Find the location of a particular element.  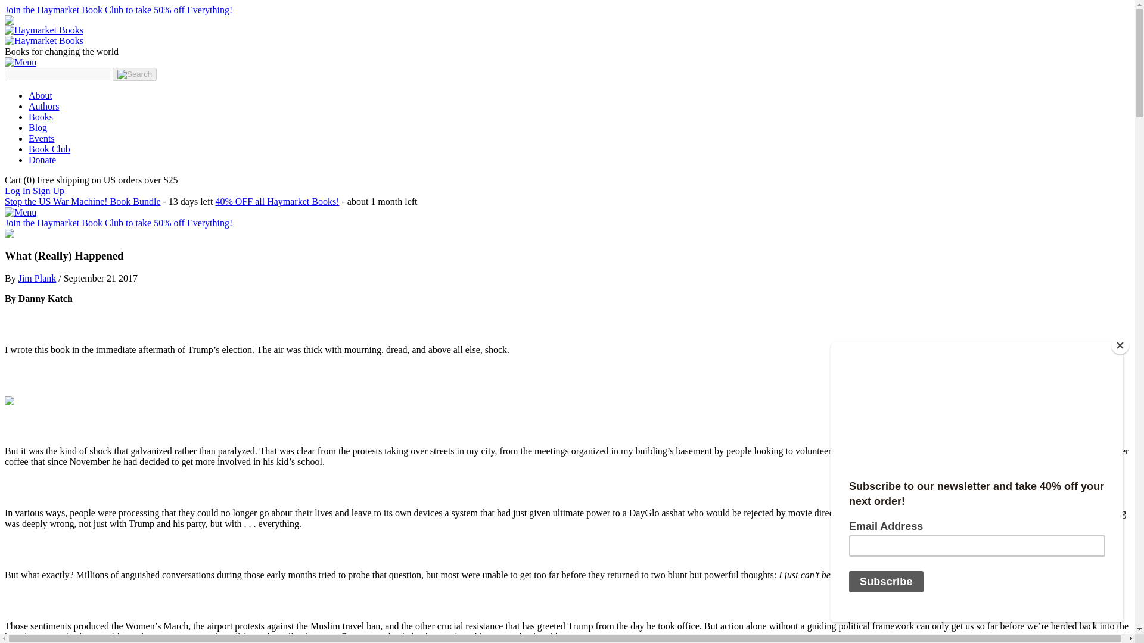

Blog is located at coordinates (38, 127).